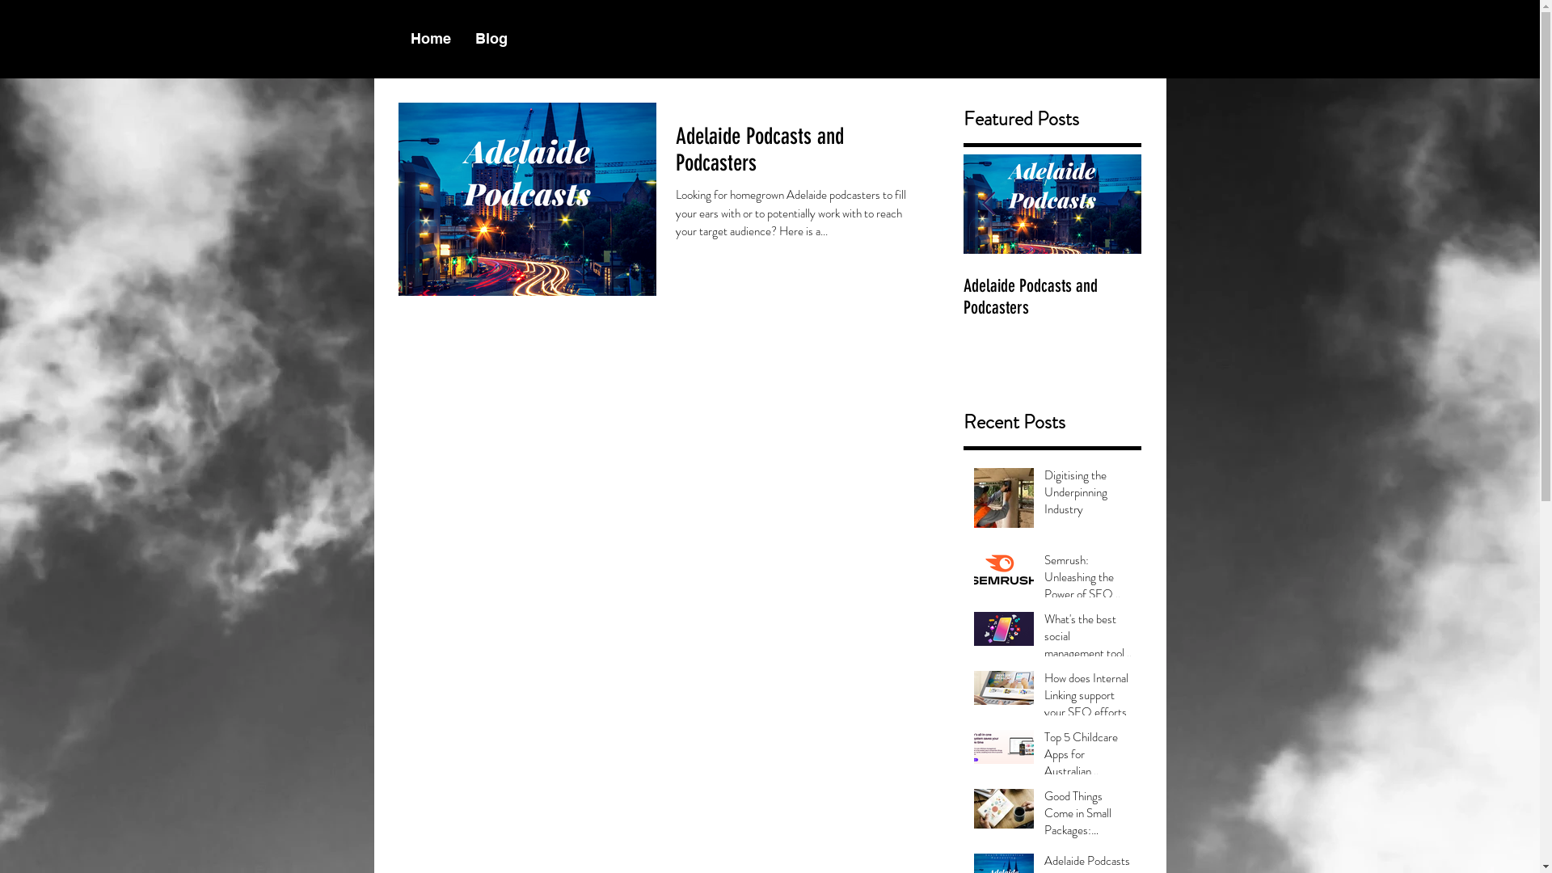  What do you see at coordinates (1088, 758) in the screenshot?
I see `Top 5 Childcare Apps for Australian Childcare Centres` at bounding box center [1088, 758].